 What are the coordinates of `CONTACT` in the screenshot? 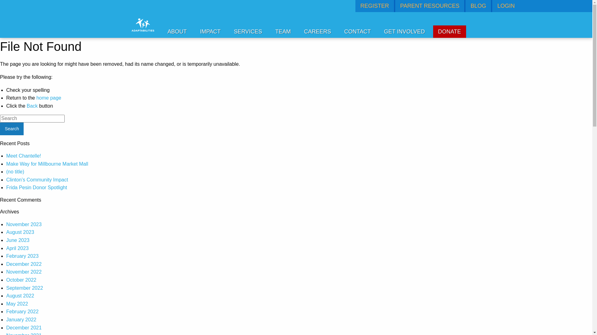 It's located at (358, 32).